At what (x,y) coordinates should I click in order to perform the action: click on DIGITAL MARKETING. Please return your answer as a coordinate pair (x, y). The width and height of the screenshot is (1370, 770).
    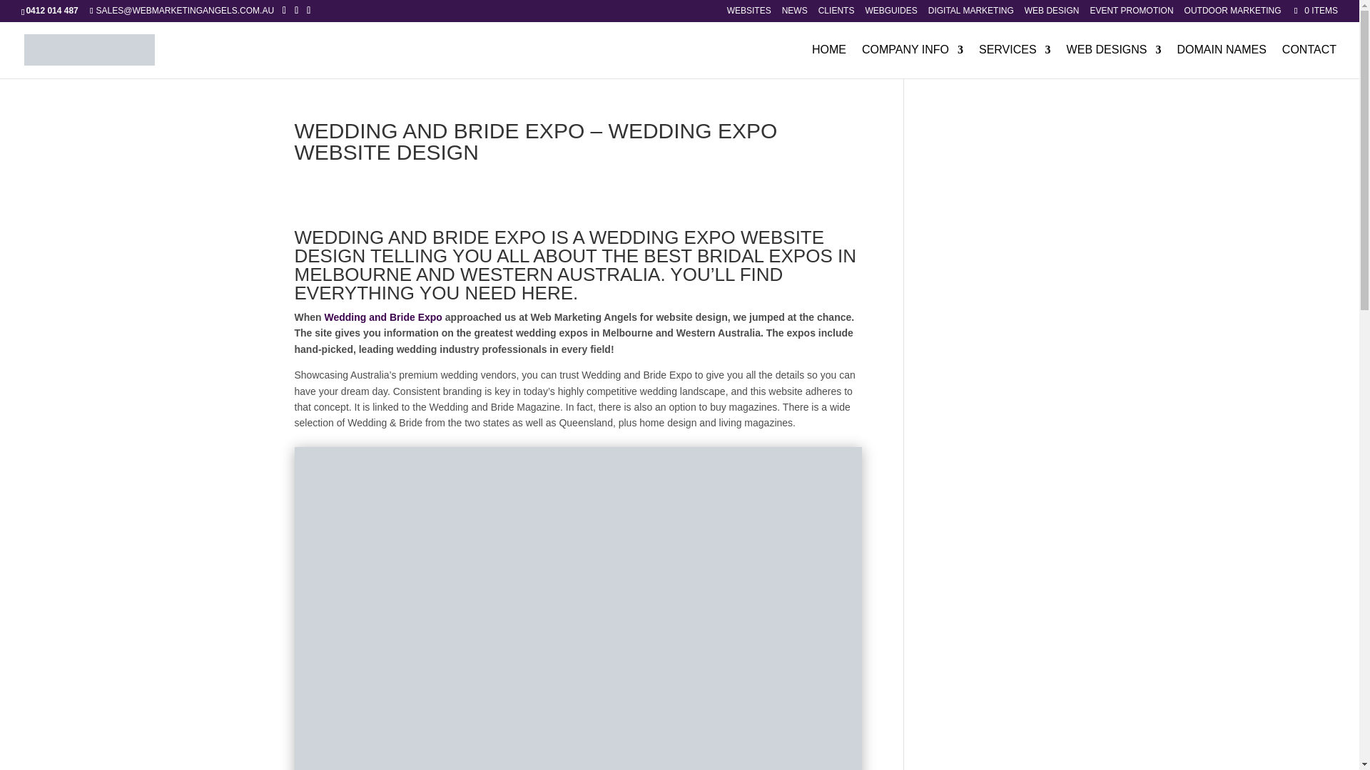
    Looking at the image, I should click on (970, 14).